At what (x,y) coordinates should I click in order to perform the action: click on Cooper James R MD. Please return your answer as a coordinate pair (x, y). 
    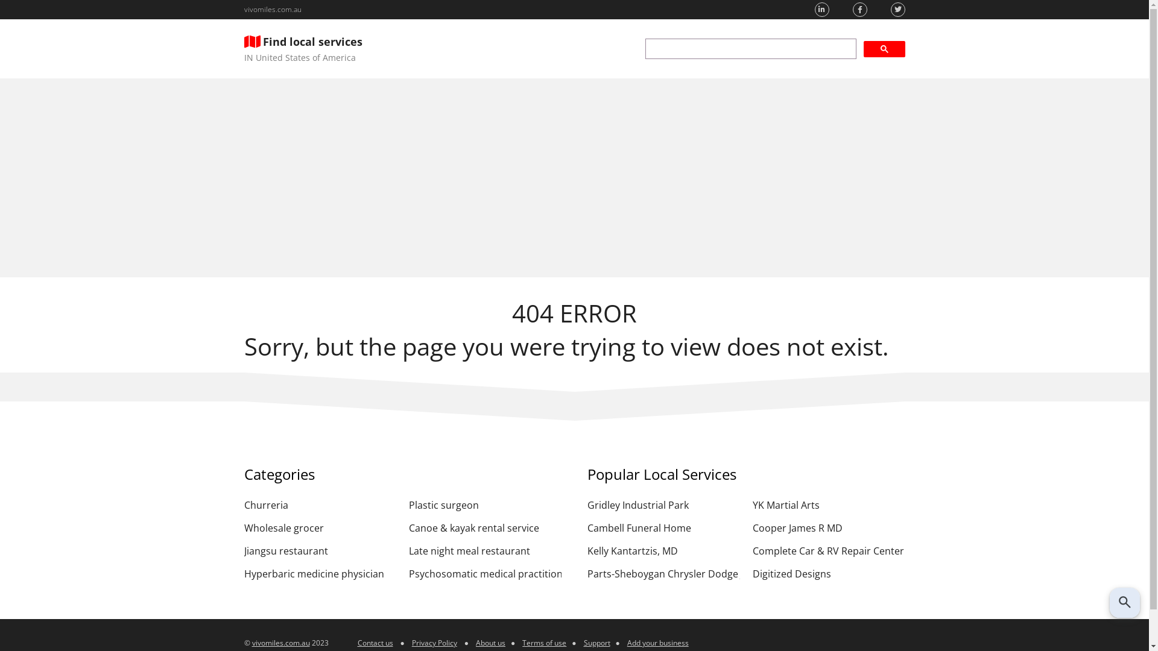
    Looking at the image, I should click on (829, 528).